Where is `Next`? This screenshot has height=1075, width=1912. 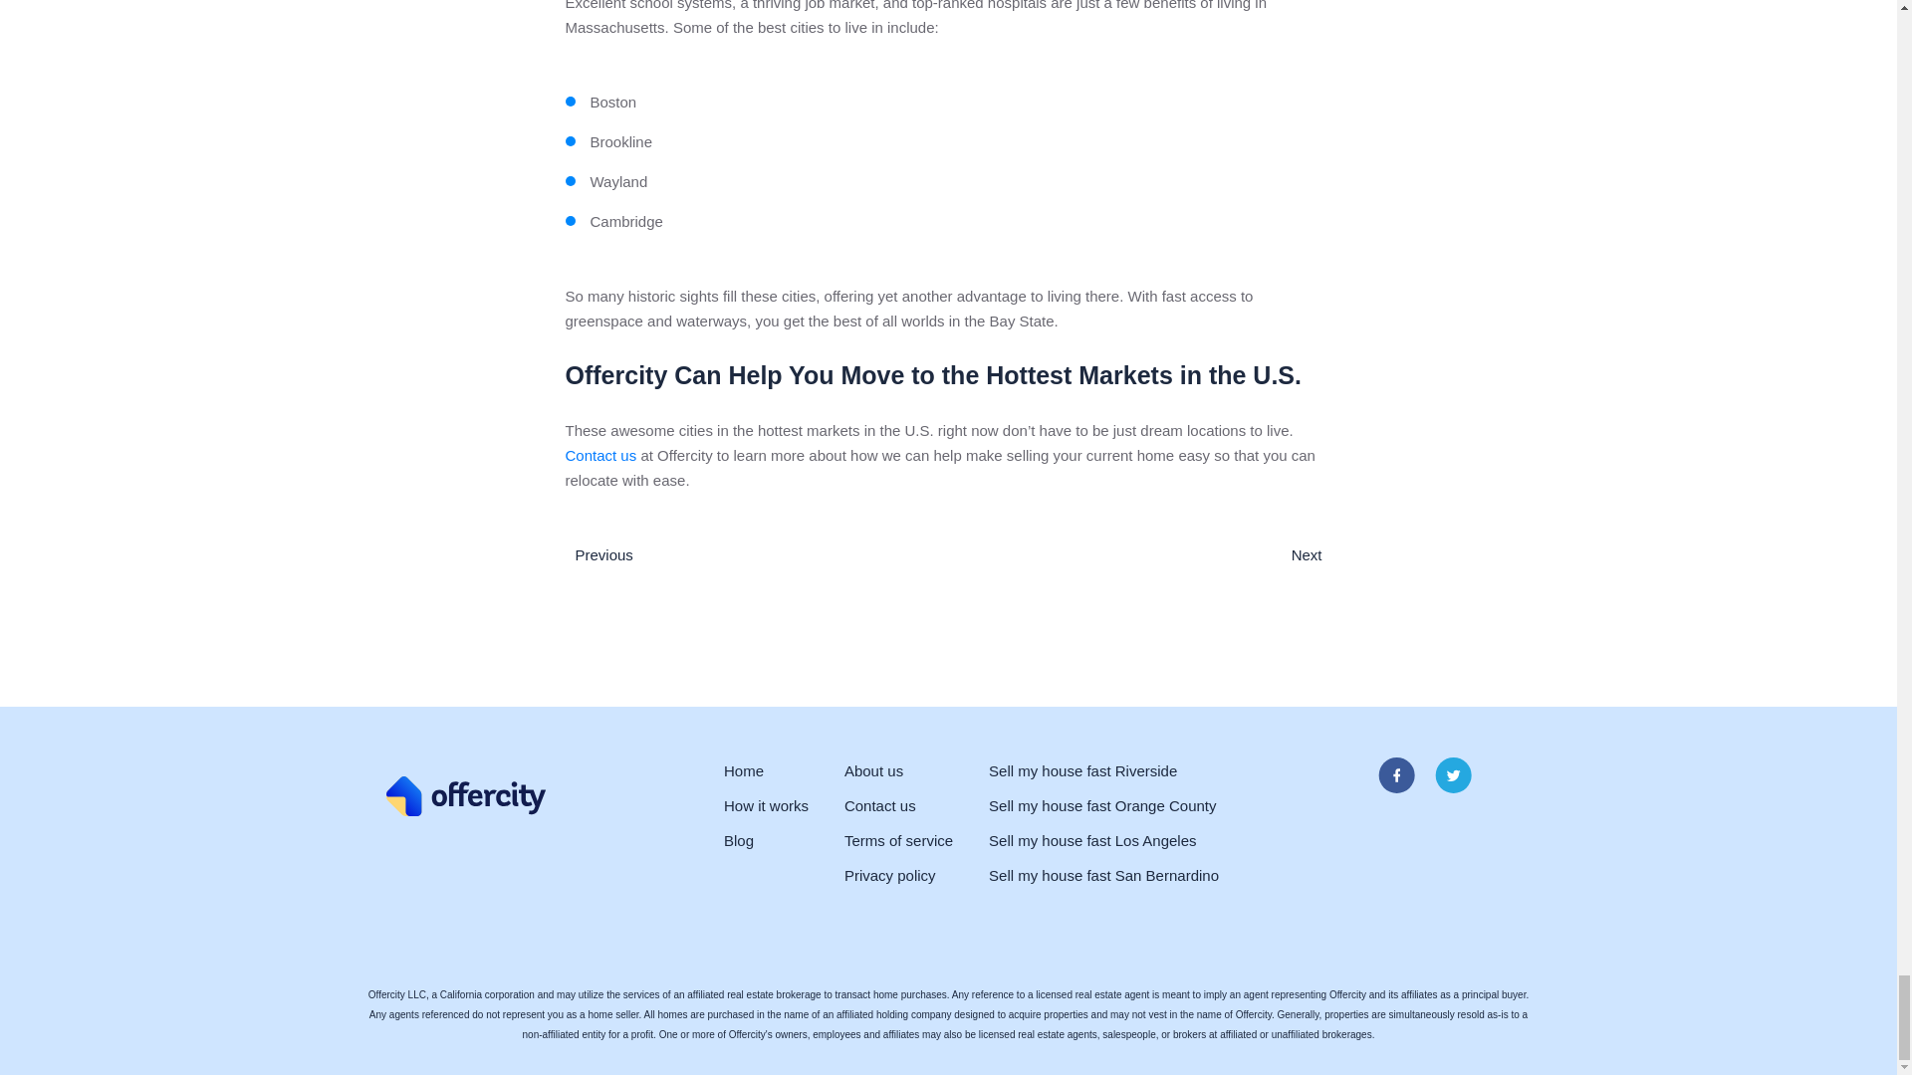
Next is located at coordinates (1313, 555).